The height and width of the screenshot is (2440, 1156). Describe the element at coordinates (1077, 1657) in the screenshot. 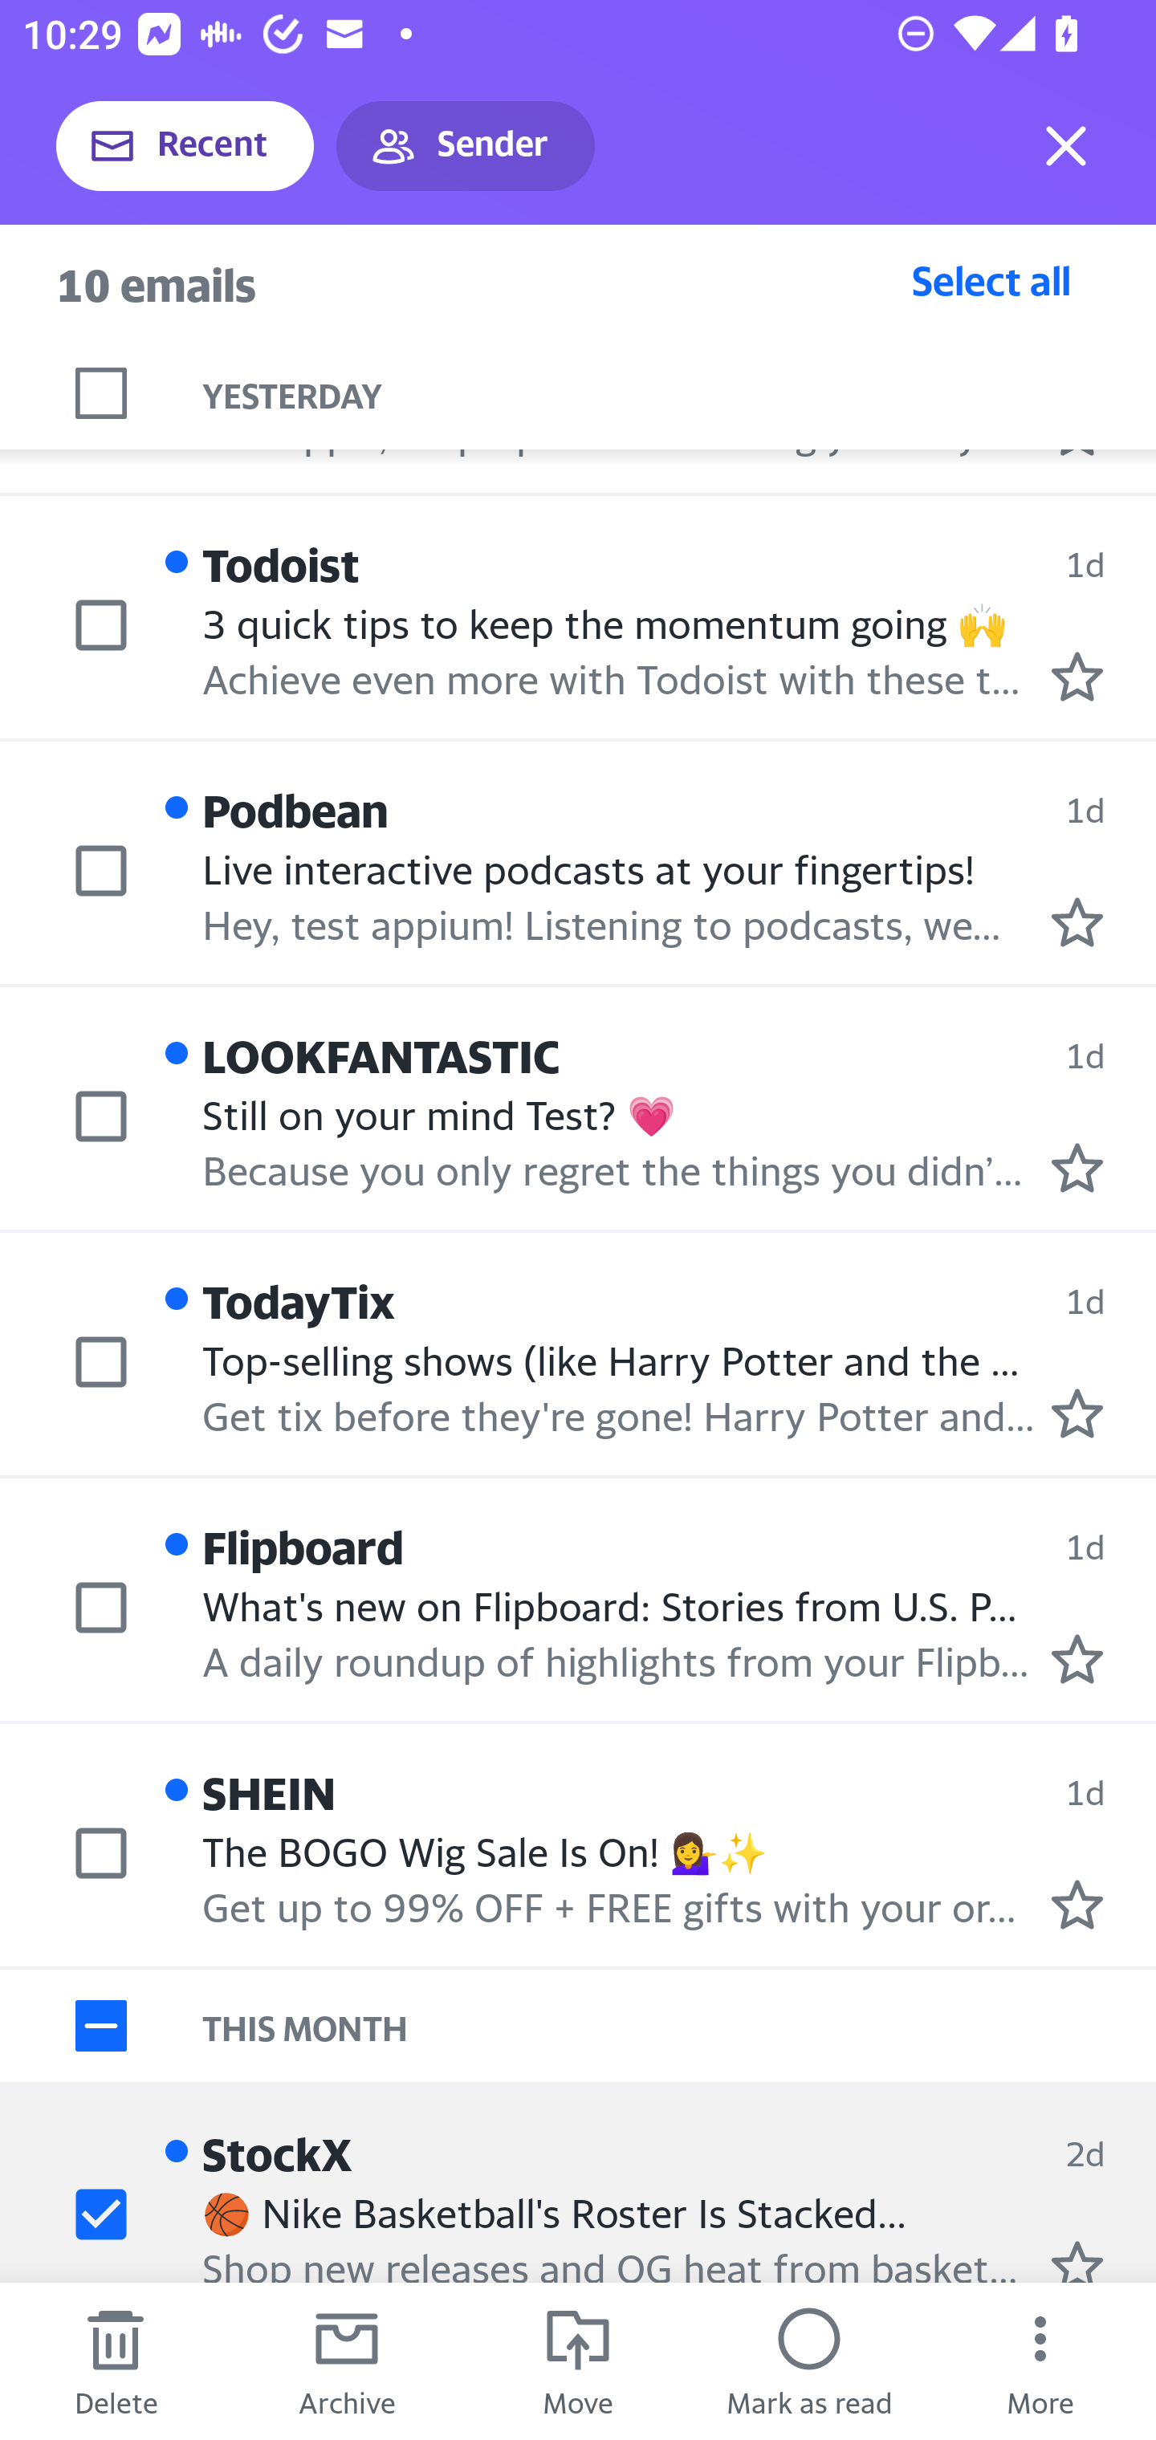

I see `Mark as starred.` at that location.